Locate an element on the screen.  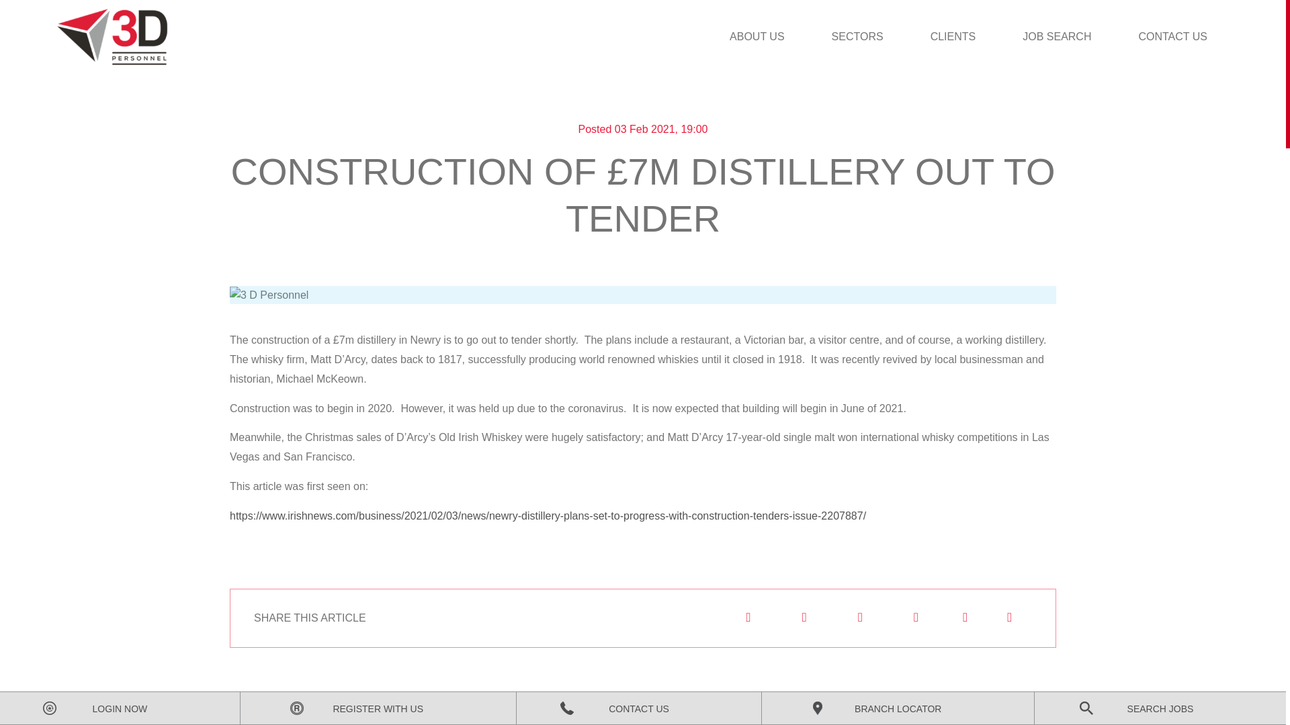
CLIENTS is located at coordinates (953, 37).